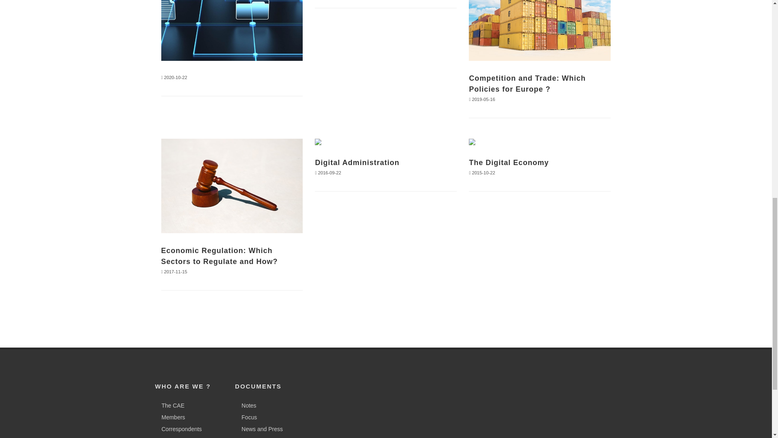 The image size is (778, 438). Describe the element at coordinates (171, 406) in the screenshot. I see `The CAE` at that location.